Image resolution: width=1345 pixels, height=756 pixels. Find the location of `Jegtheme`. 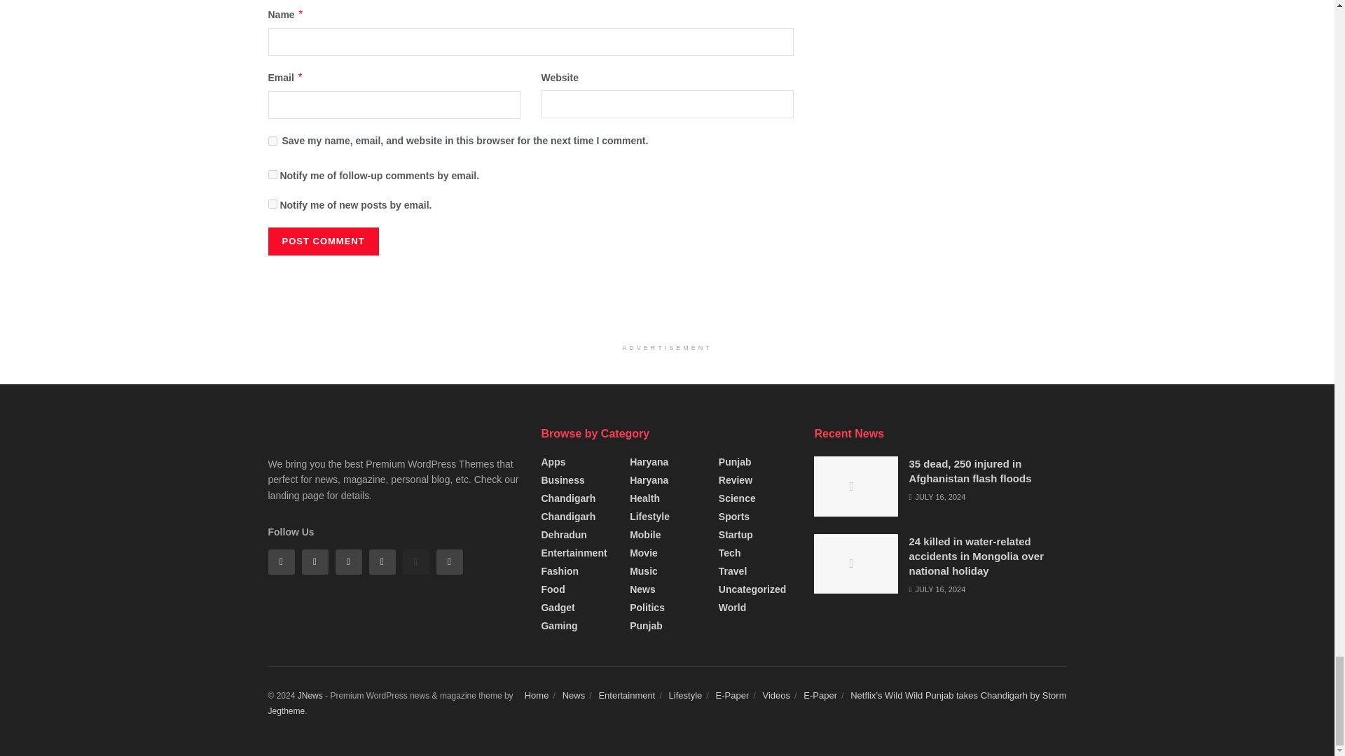

Jegtheme is located at coordinates (286, 710).